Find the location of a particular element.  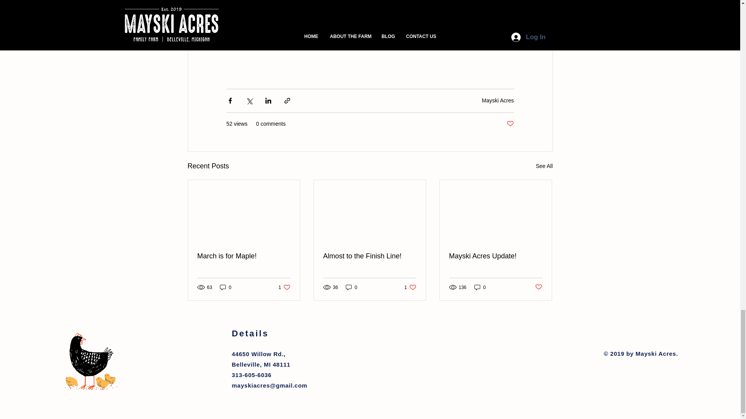

Mayski Acres is located at coordinates (498, 100).